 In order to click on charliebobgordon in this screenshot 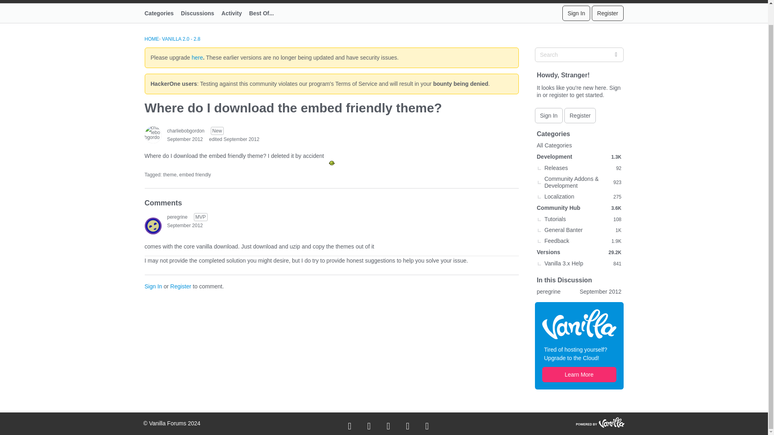, I will do `click(185, 130)`.